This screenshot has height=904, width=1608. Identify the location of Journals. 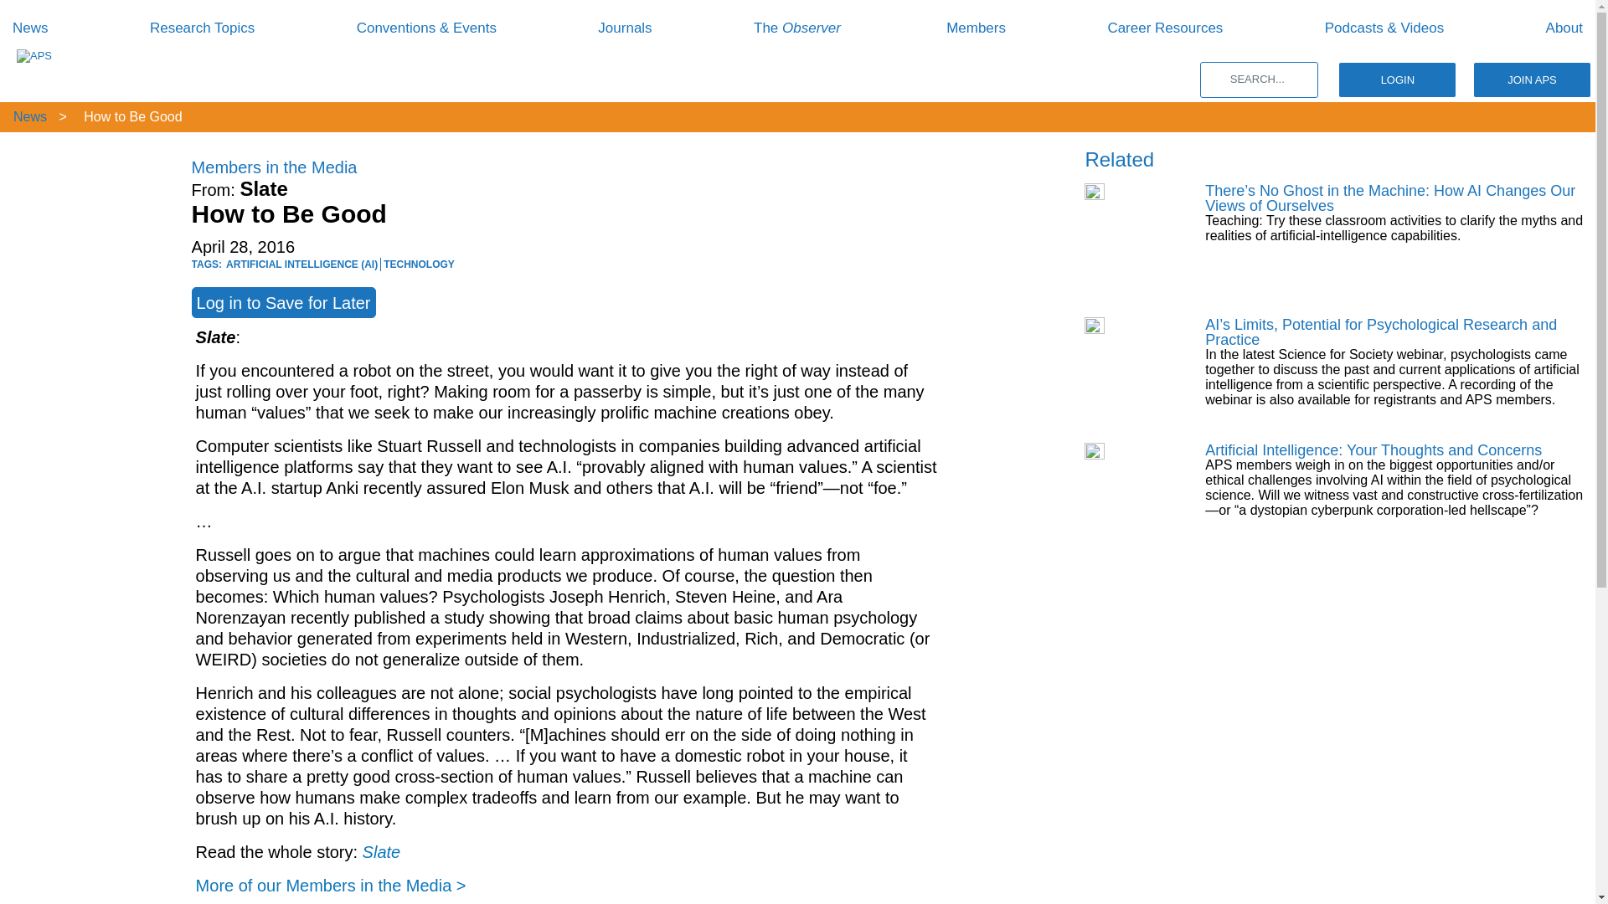
(625, 28).